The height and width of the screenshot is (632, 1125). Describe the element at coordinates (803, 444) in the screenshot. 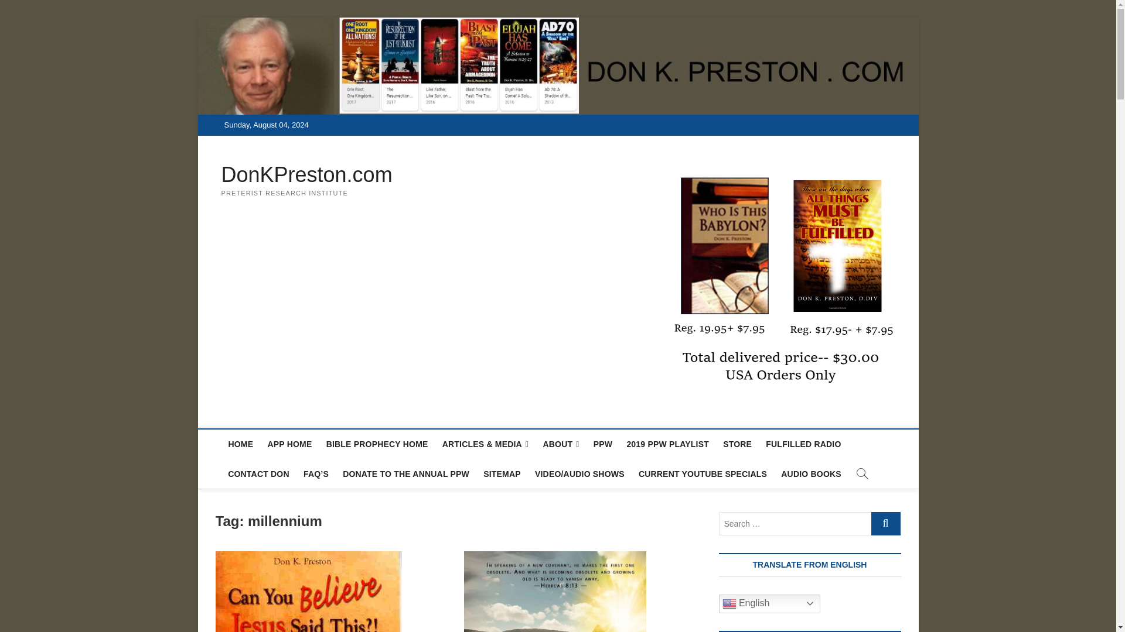

I see `FULFILLED RADIO` at that location.